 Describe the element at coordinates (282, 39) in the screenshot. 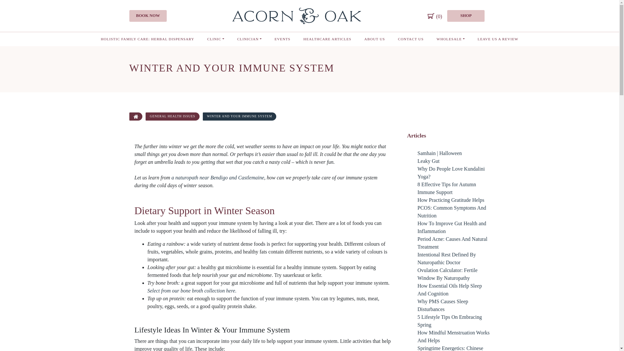

I see `EVENTS` at that location.